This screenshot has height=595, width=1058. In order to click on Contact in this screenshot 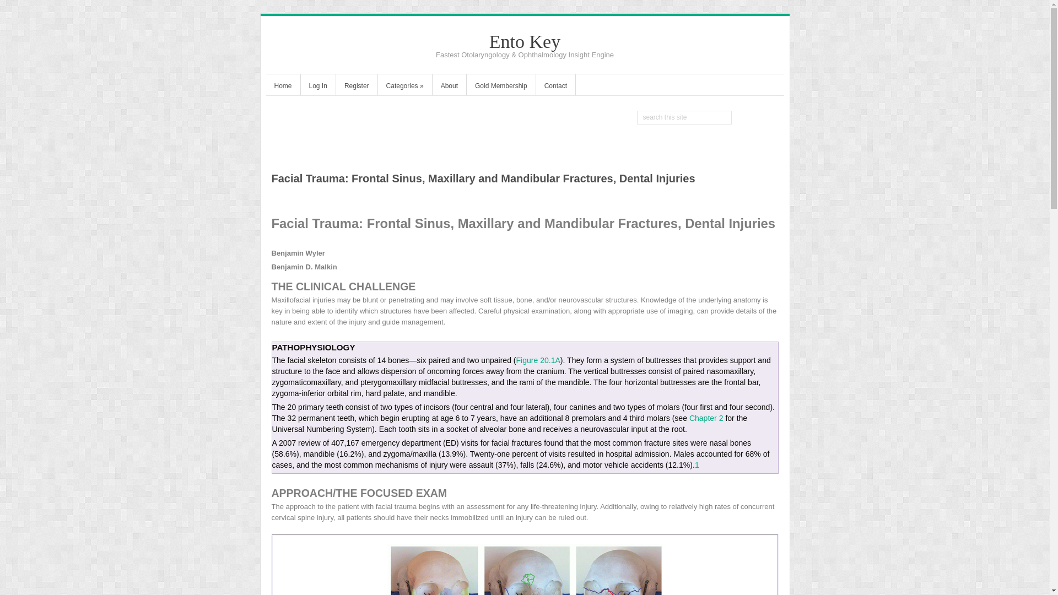, I will do `click(555, 87)`.